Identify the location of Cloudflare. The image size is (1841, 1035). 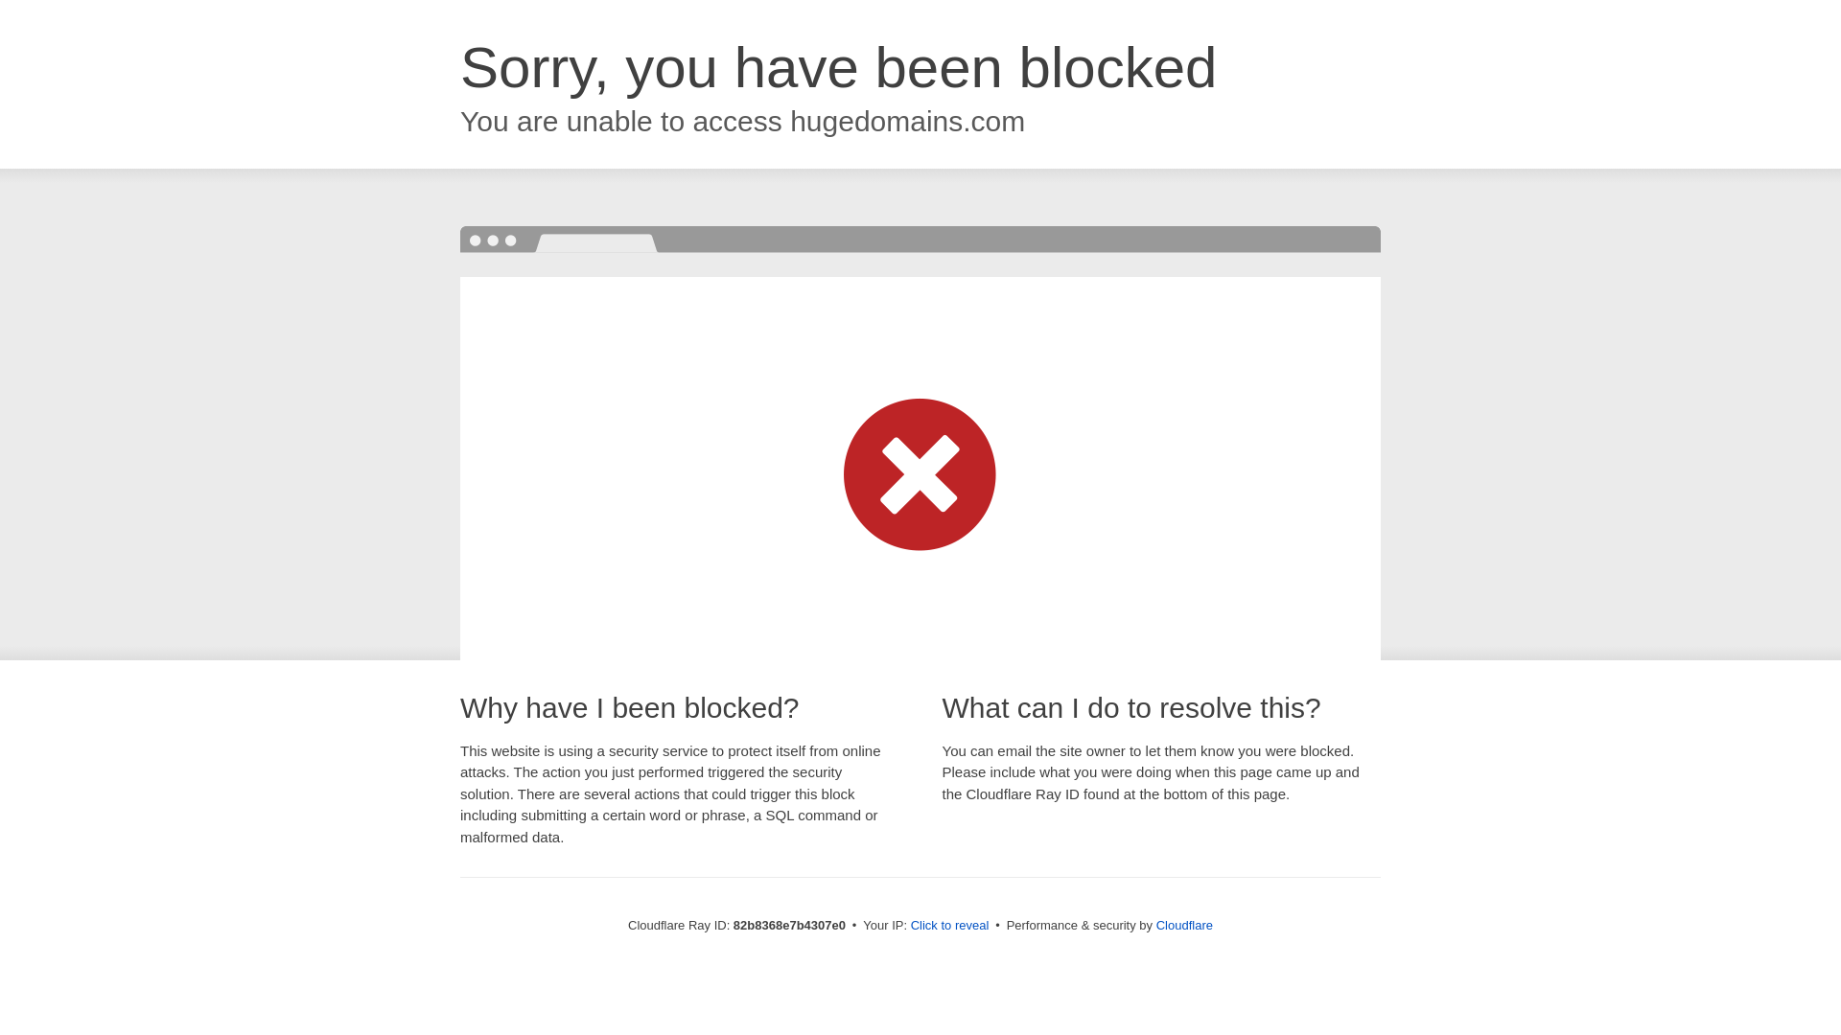
(1185, 926).